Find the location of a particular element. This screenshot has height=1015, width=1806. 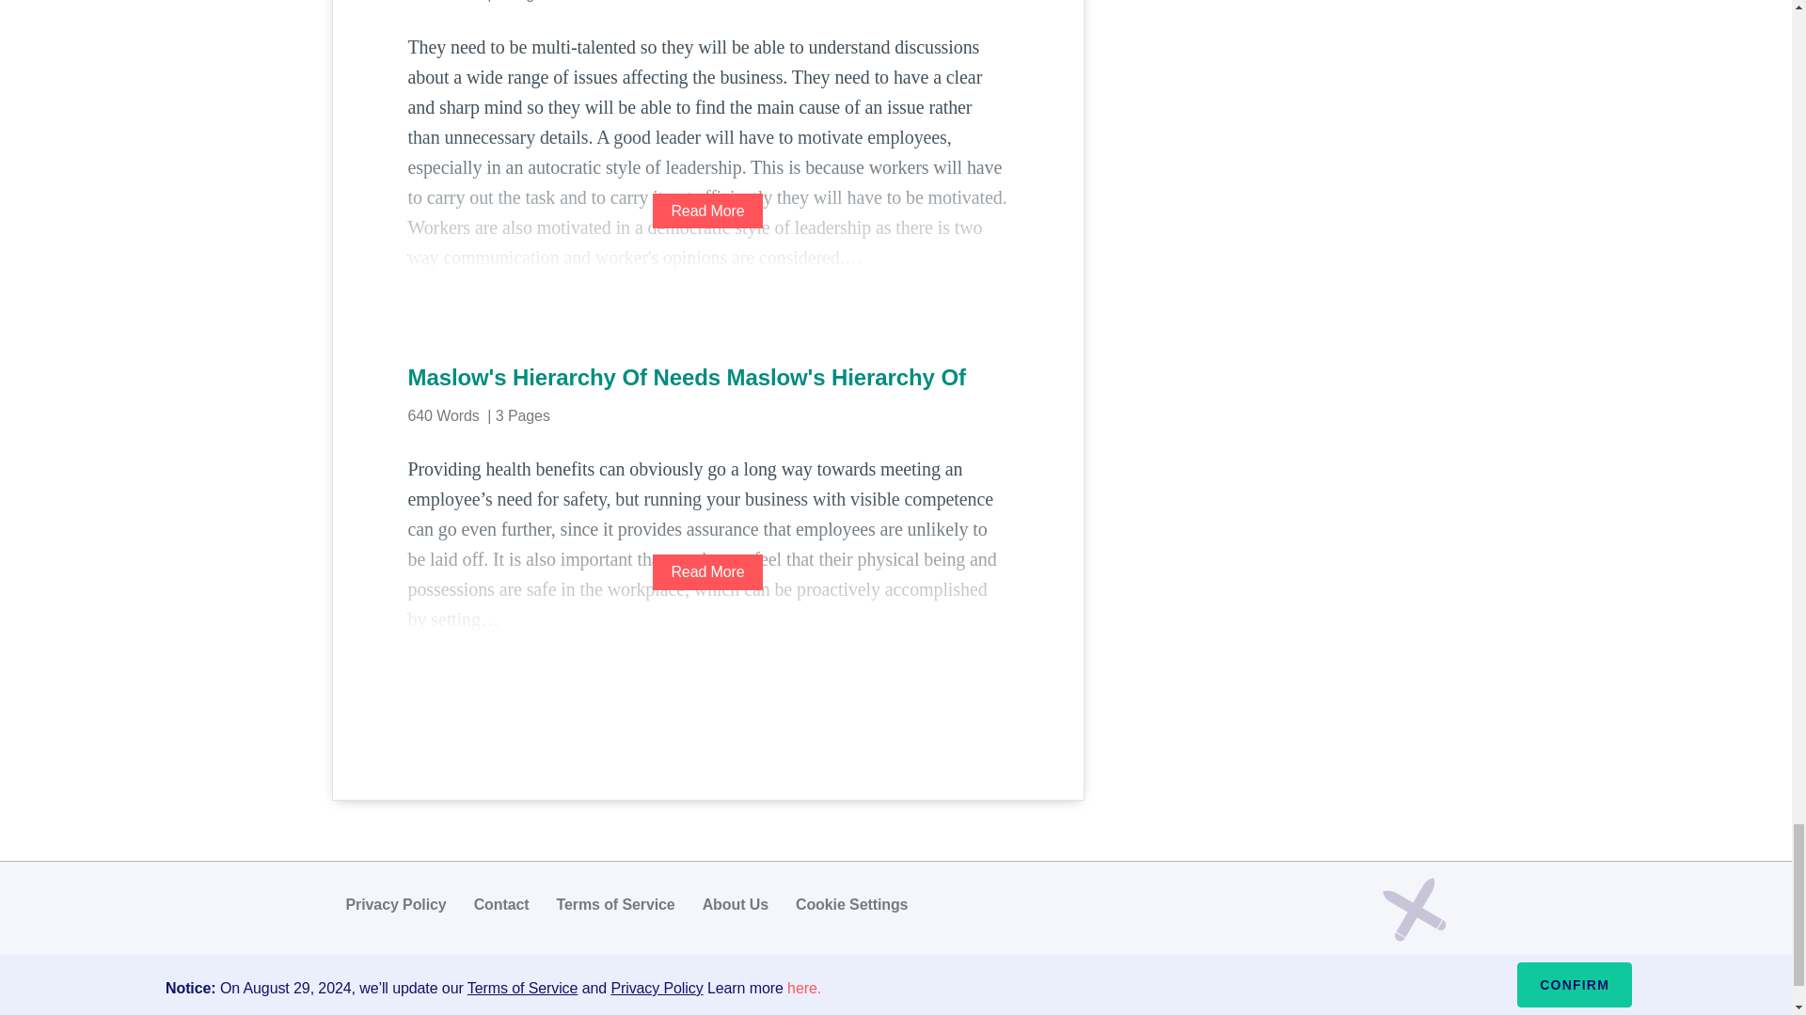

Read More is located at coordinates (707, 571).